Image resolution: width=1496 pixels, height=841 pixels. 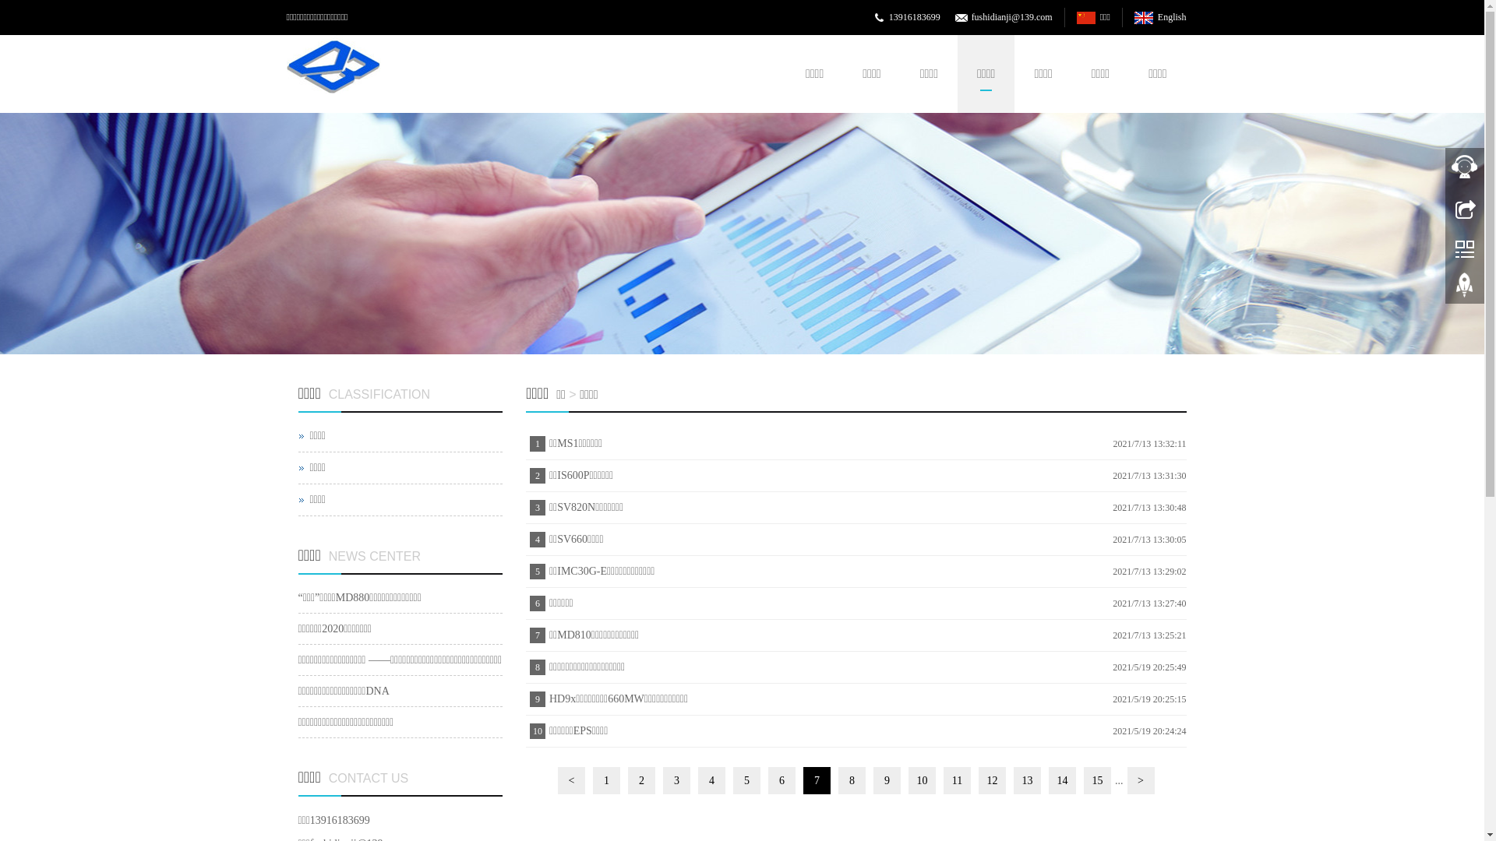 What do you see at coordinates (1012, 17) in the screenshot?
I see `fushidianji@139.com` at bounding box center [1012, 17].